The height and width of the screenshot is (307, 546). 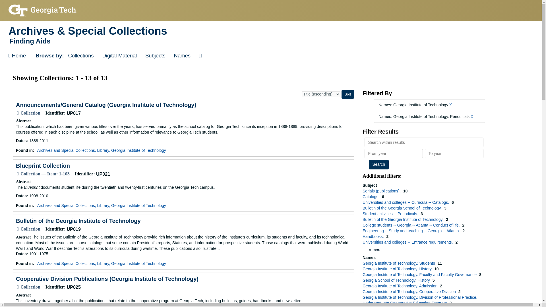 What do you see at coordinates (155, 56) in the screenshot?
I see `Subjects` at bounding box center [155, 56].